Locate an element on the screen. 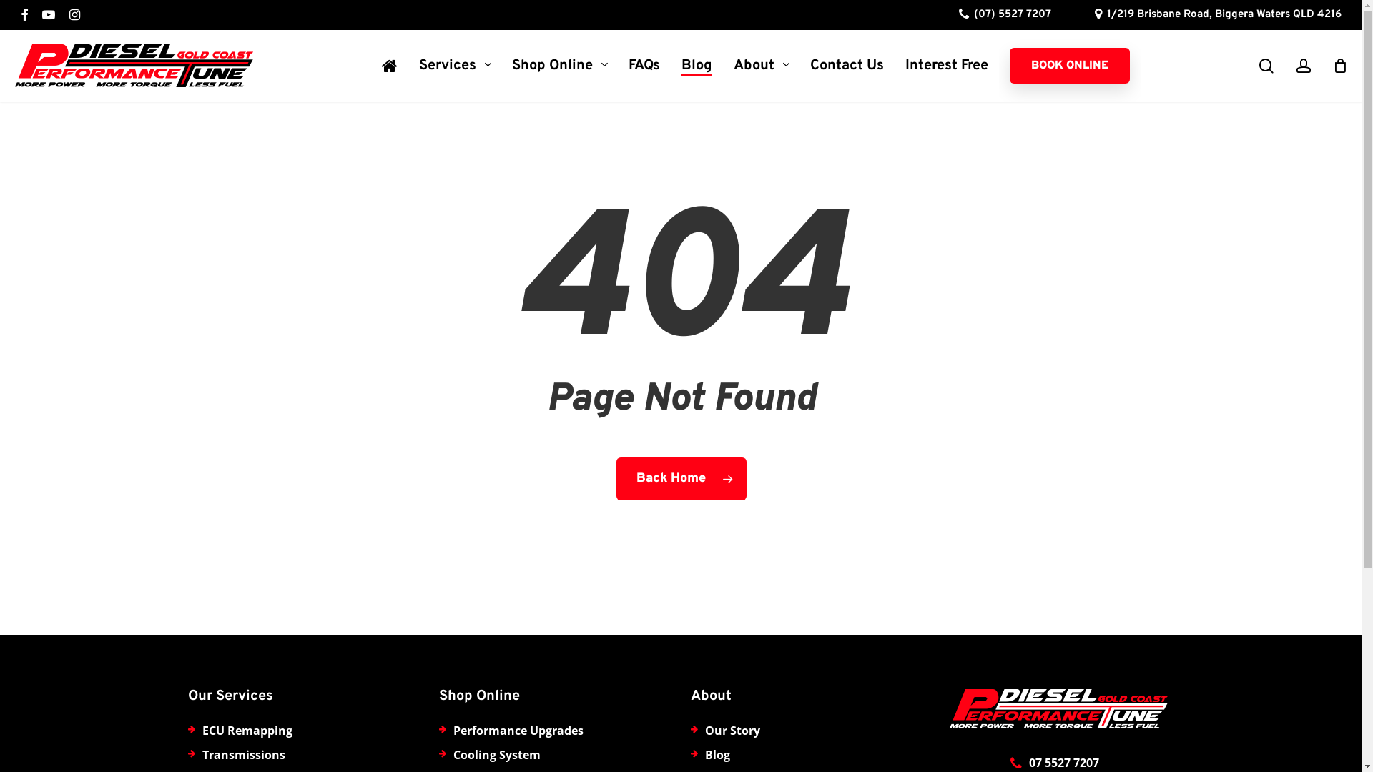 The image size is (1373, 772). Our Story is located at coordinates (732, 731).